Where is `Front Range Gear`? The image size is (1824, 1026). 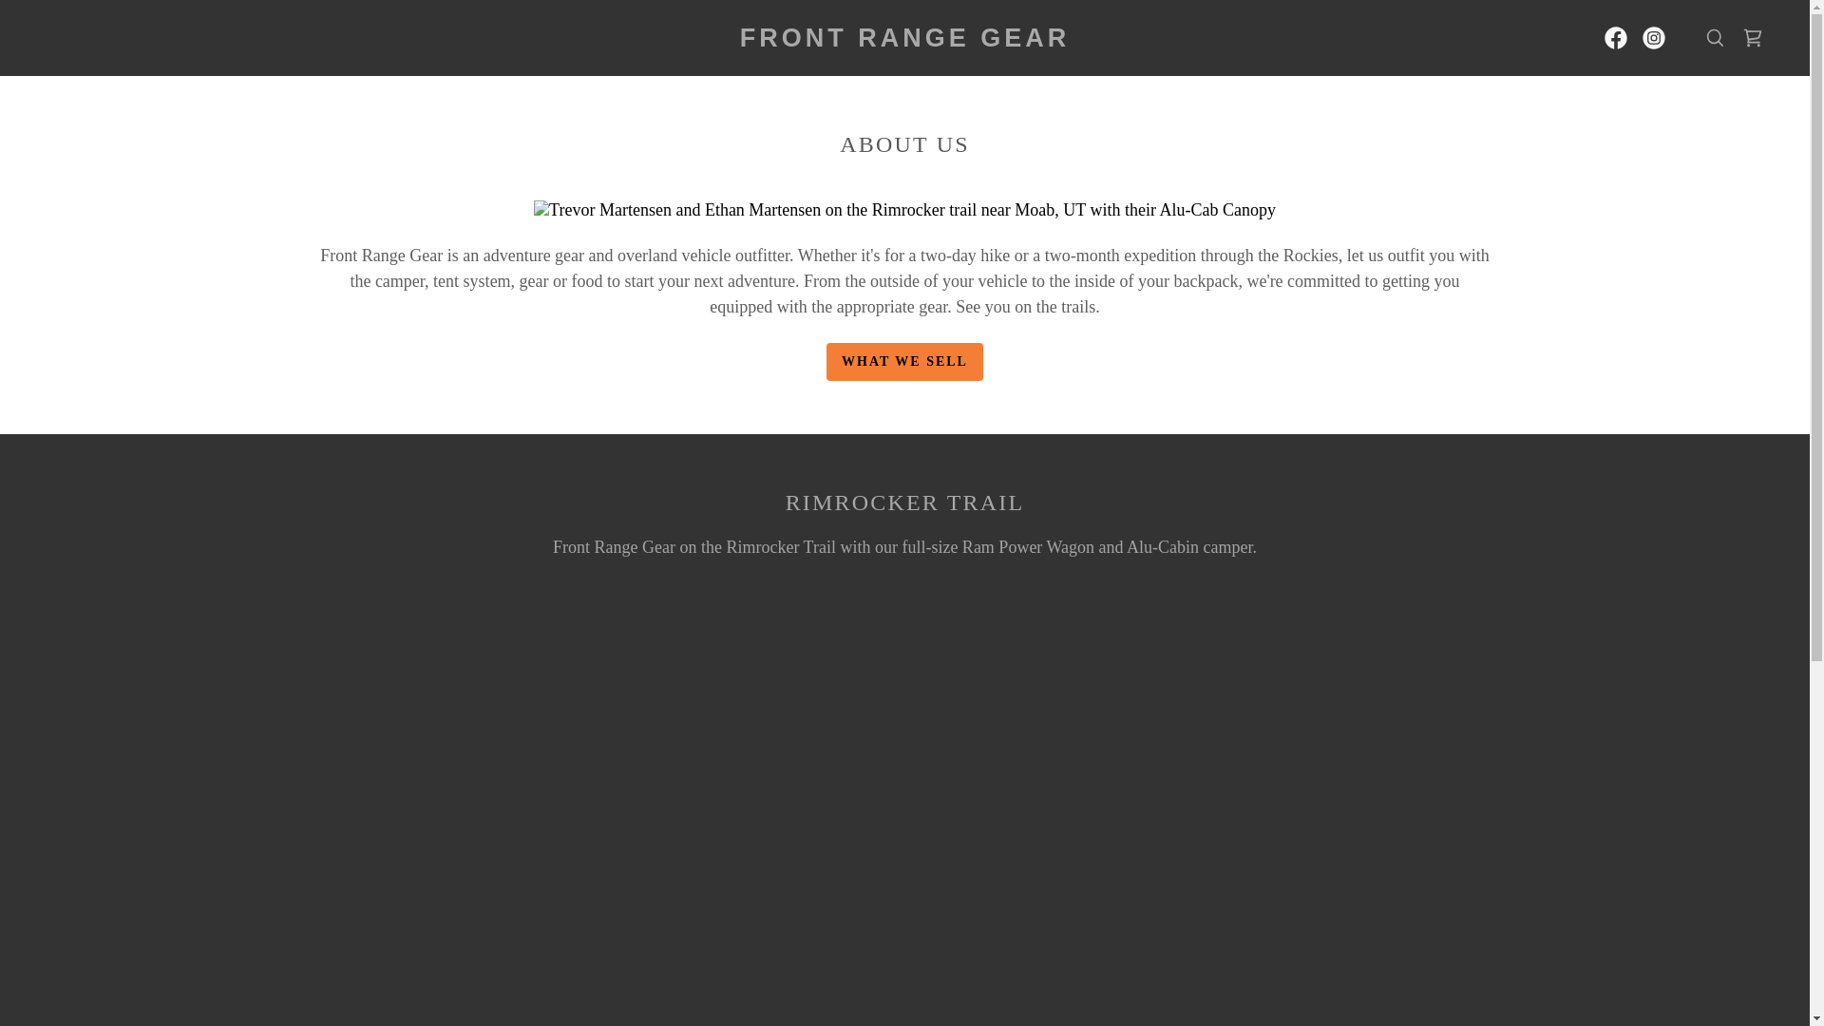 Front Range Gear is located at coordinates (904, 40).